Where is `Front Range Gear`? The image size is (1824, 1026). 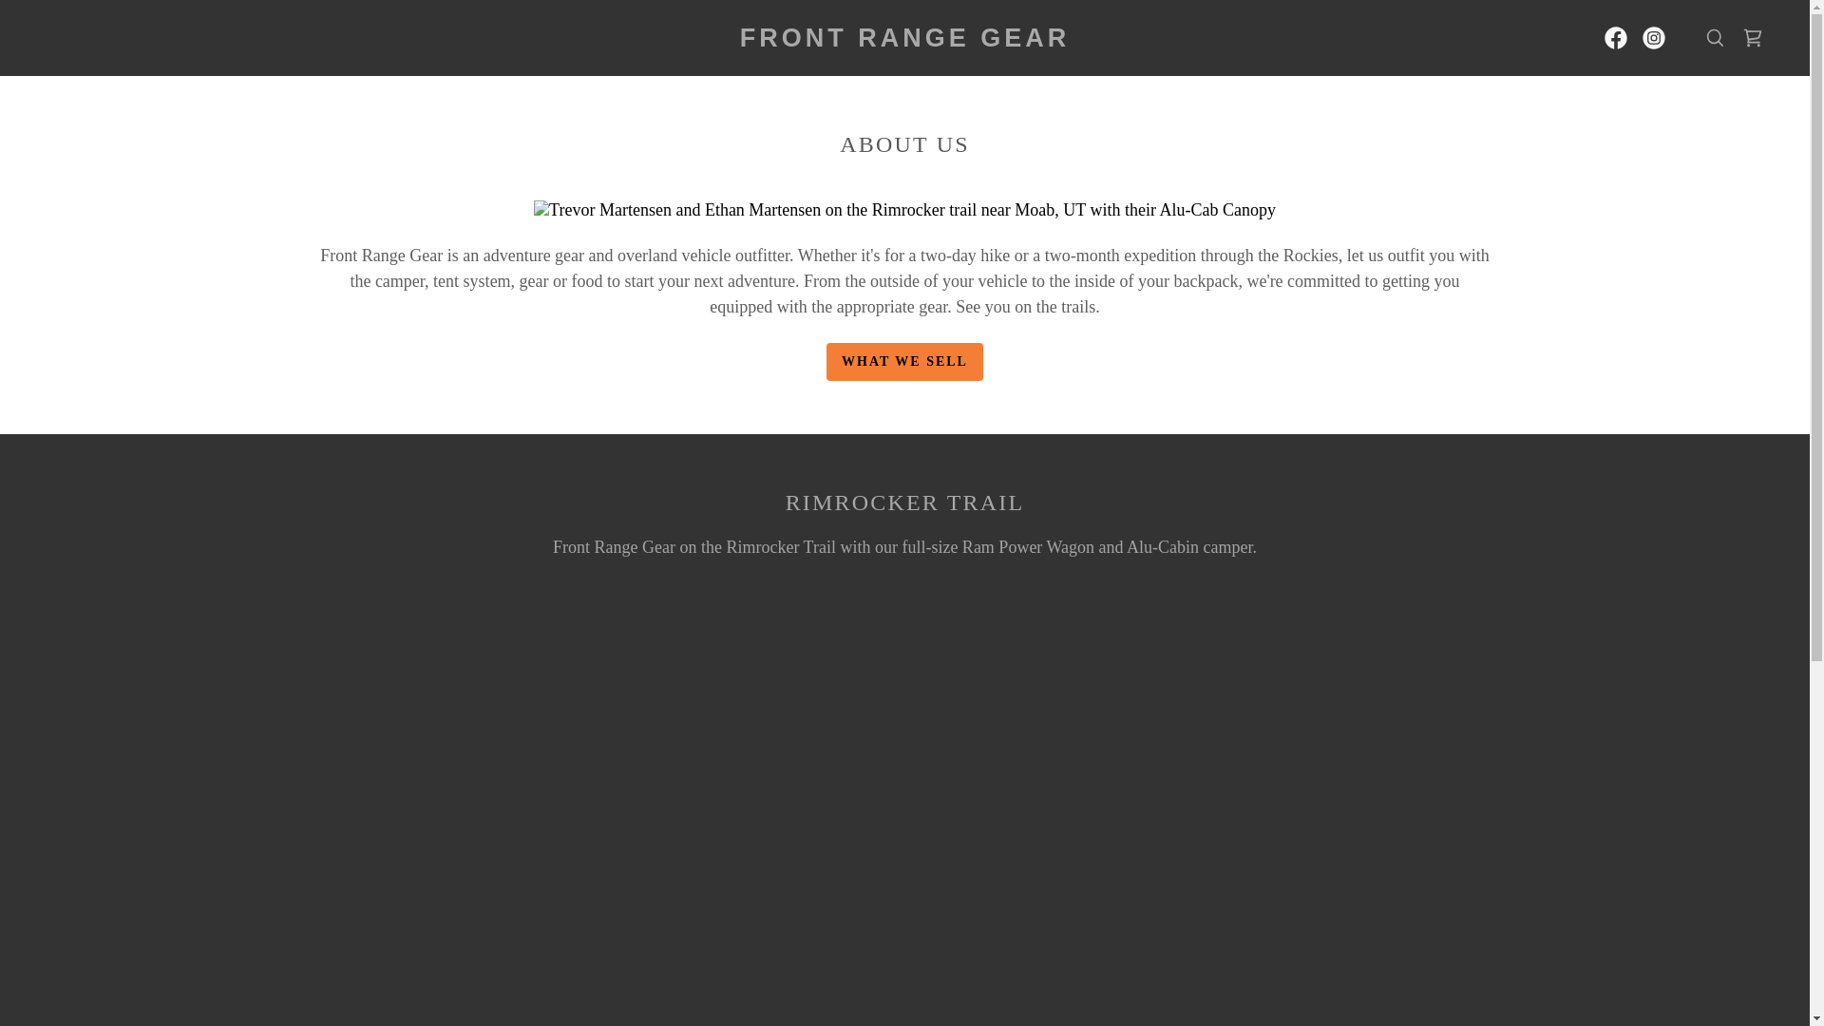 Front Range Gear is located at coordinates (904, 40).